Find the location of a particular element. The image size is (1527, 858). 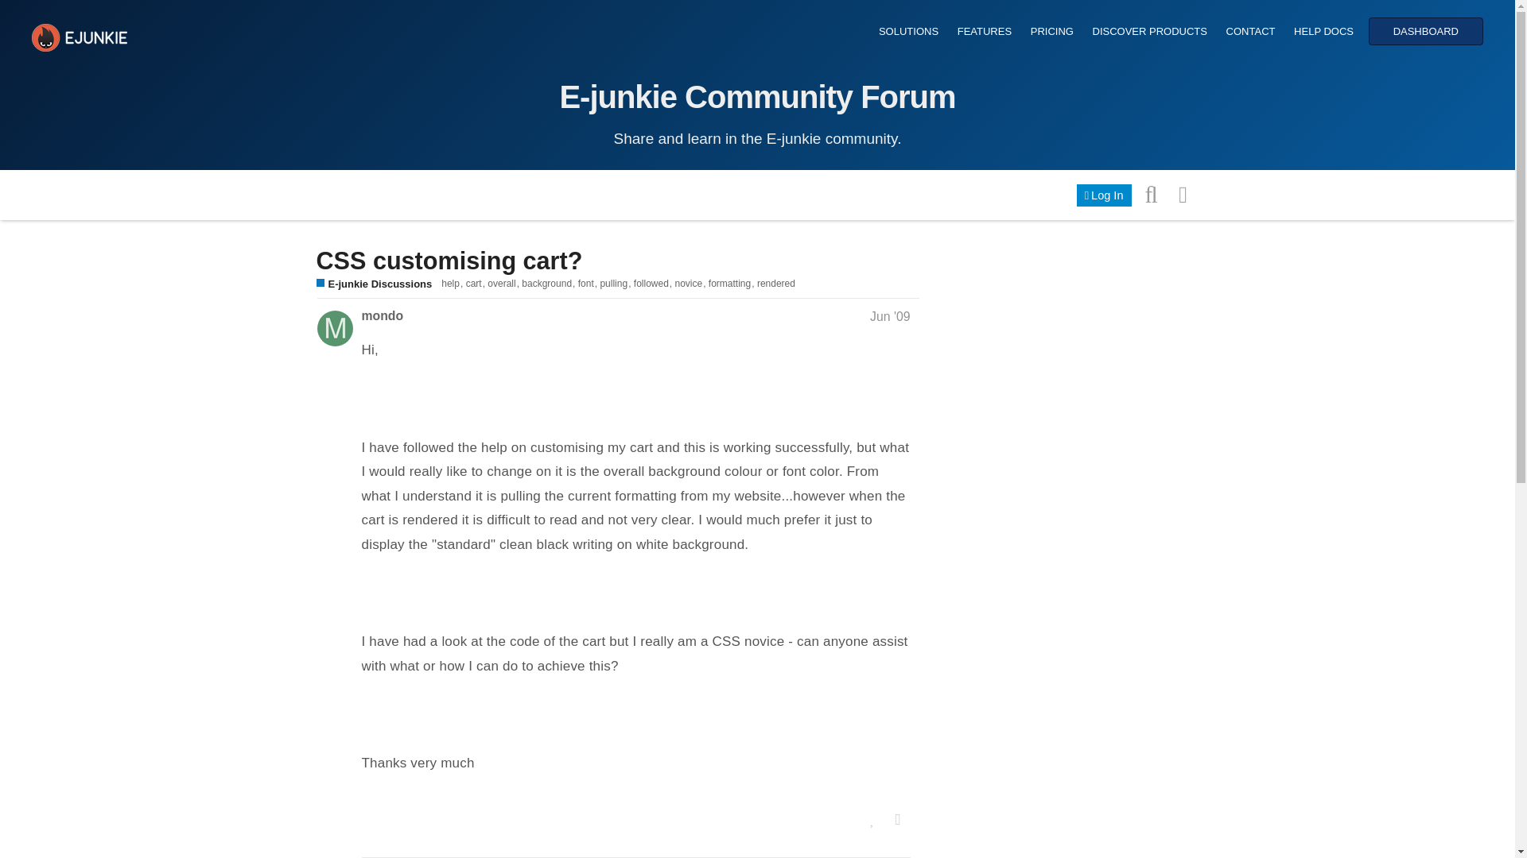

Jun '09 is located at coordinates (890, 316).